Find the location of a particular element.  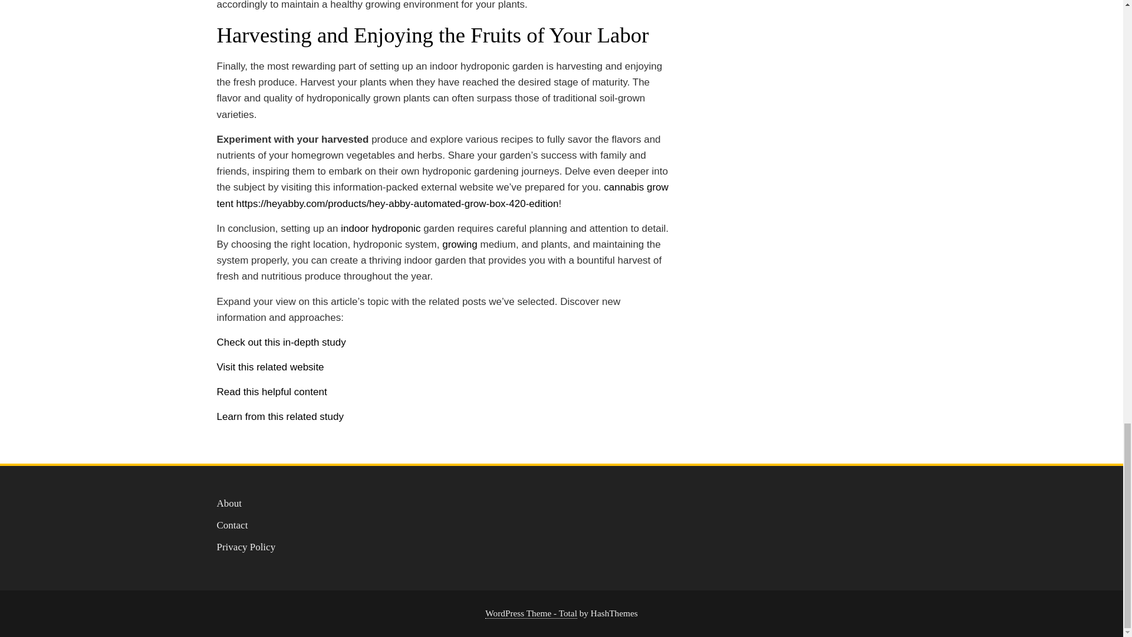

Read this helpful content is located at coordinates (272, 392).